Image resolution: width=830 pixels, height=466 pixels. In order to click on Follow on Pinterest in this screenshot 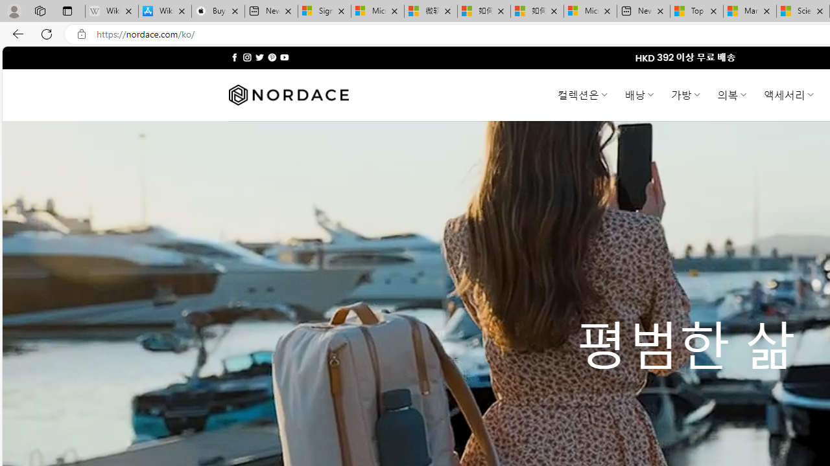, I will do `click(272, 57)`.